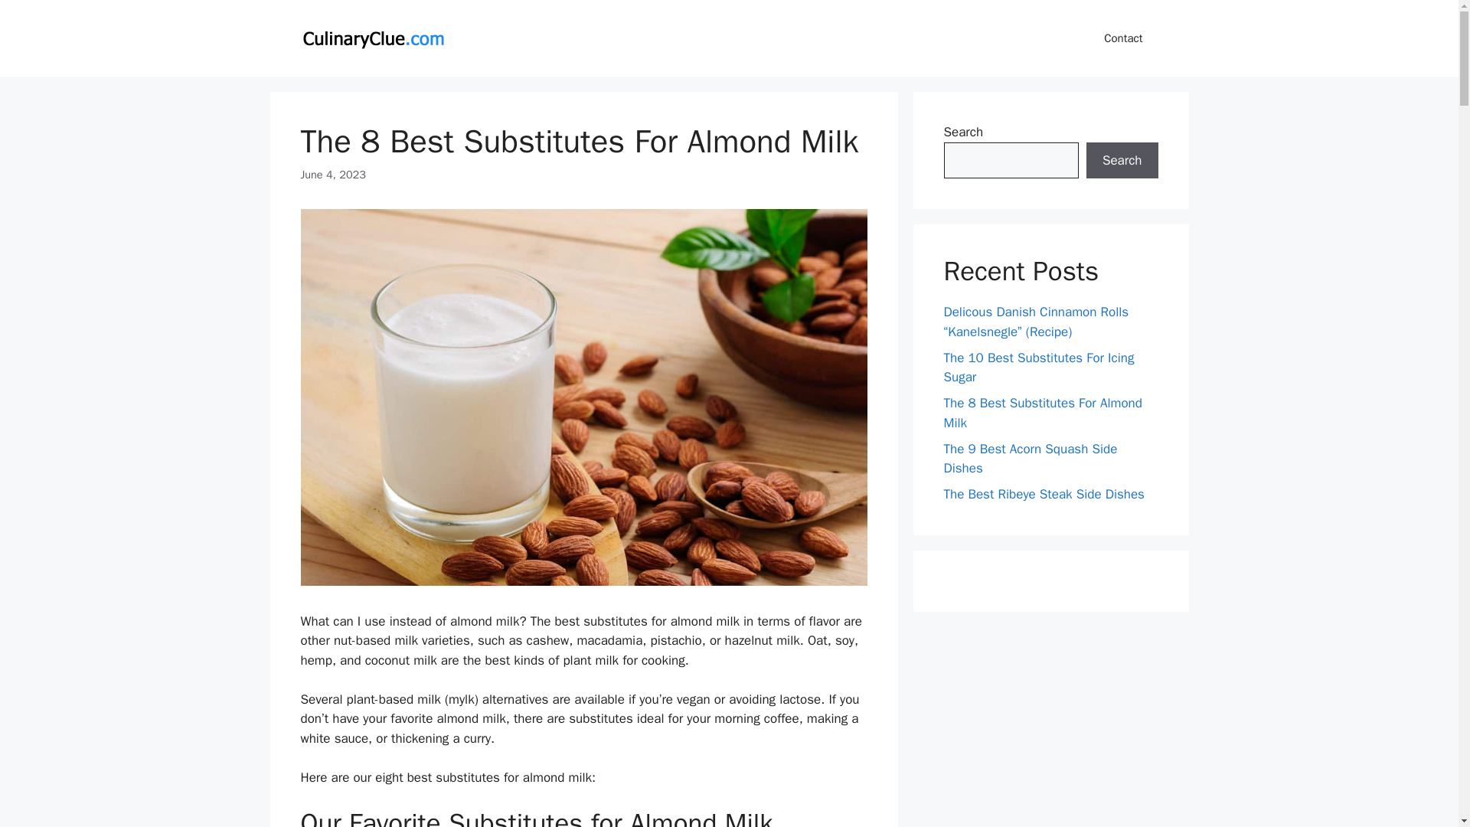  Describe the element at coordinates (372, 38) in the screenshot. I see `CulinaryClue.com` at that location.